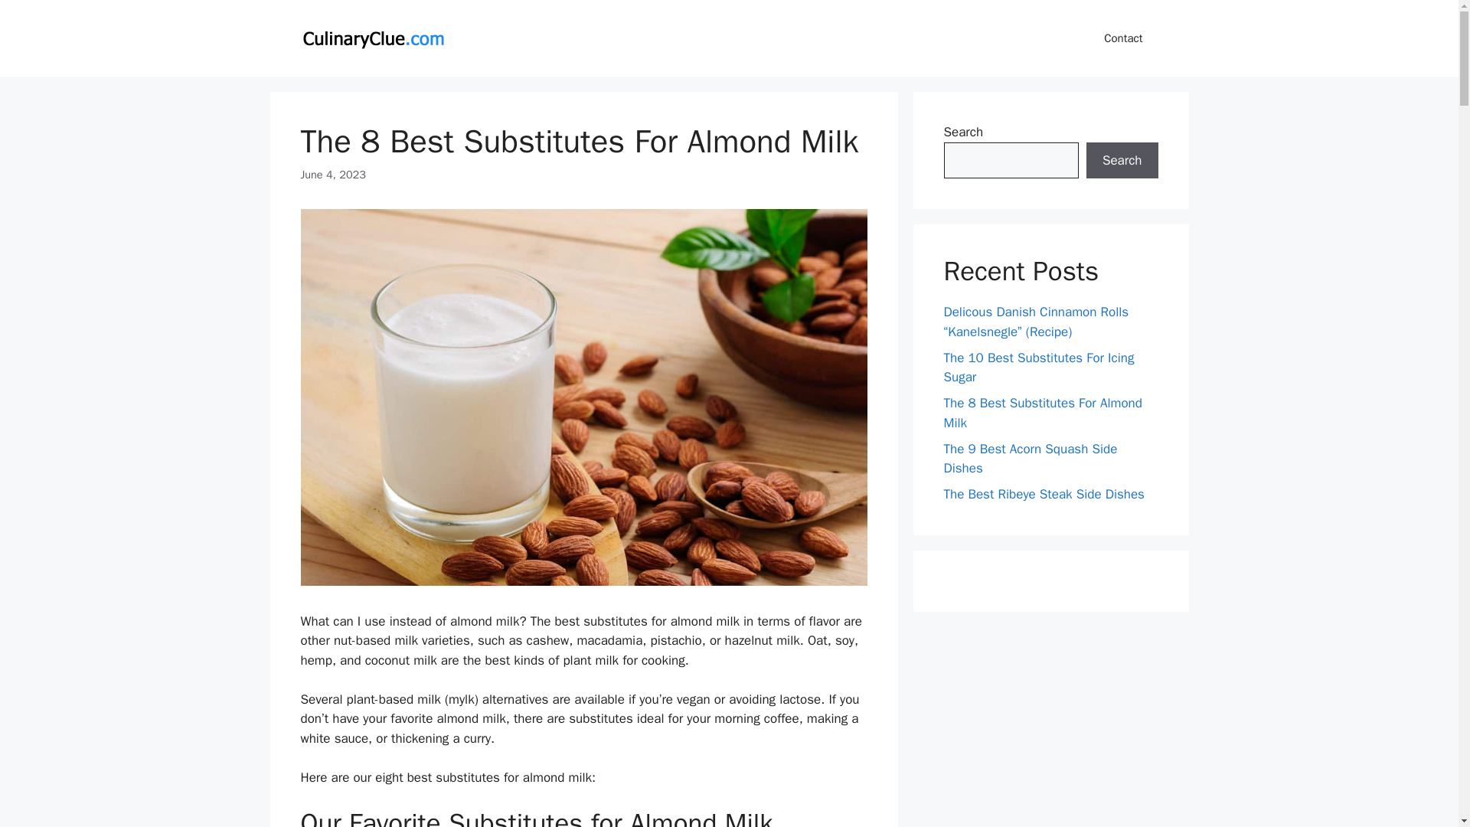  Describe the element at coordinates (372, 38) in the screenshot. I see `CulinaryClue.com` at that location.